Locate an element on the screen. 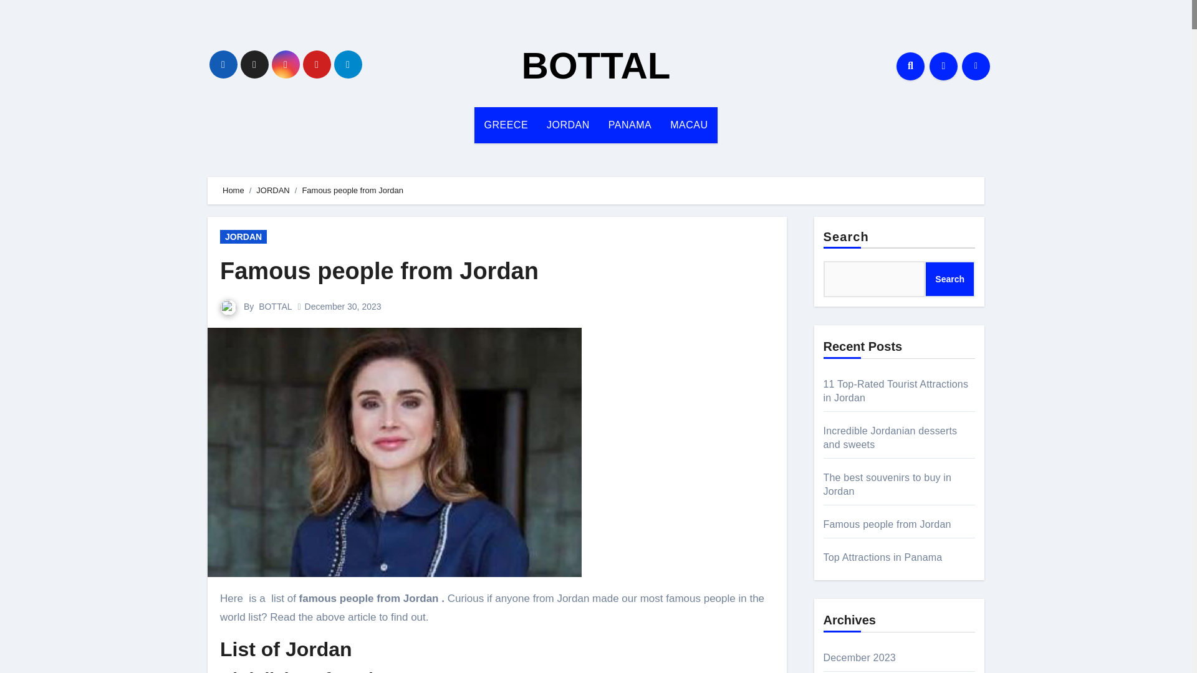 The width and height of the screenshot is (1197, 673). GREECE is located at coordinates (506, 125).